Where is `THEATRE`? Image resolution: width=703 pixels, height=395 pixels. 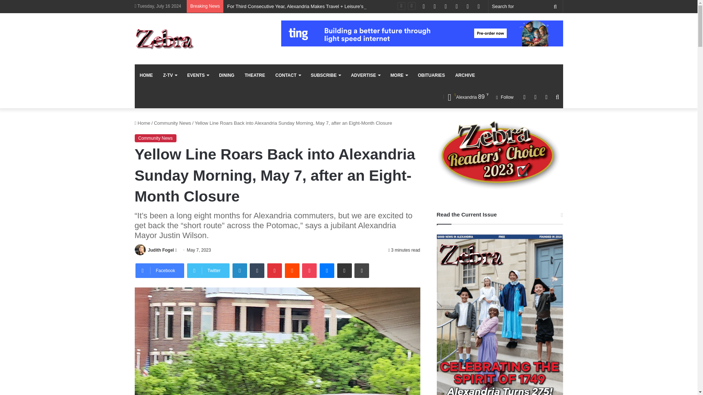
THEATRE is located at coordinates (255, 75).